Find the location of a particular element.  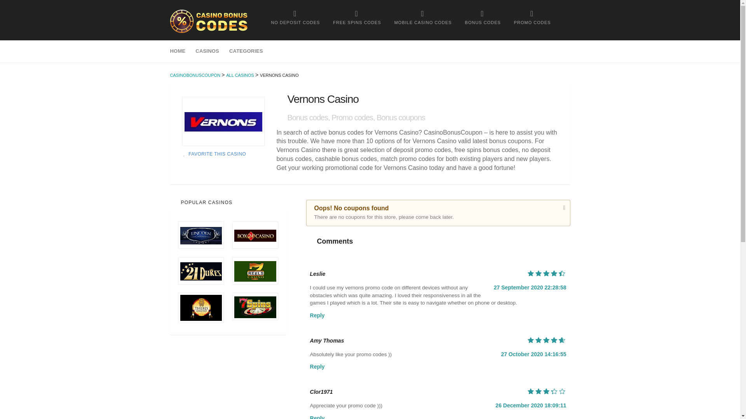

FAVORITE THIS CASINO is located at coordinates (214, 154).